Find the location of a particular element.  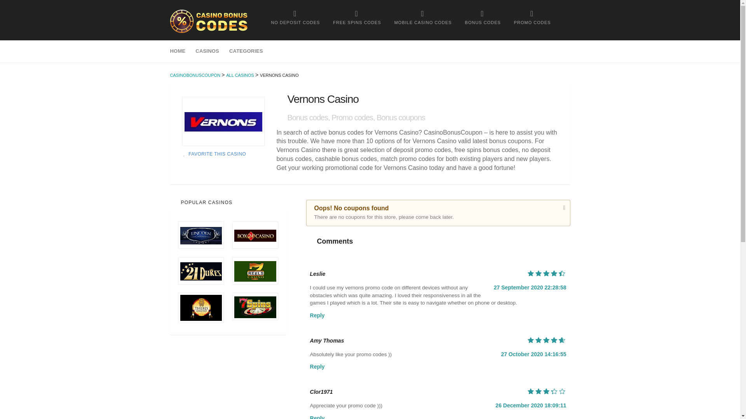

FAVORITE THIS CASINO is located at coordinates (214, 154).